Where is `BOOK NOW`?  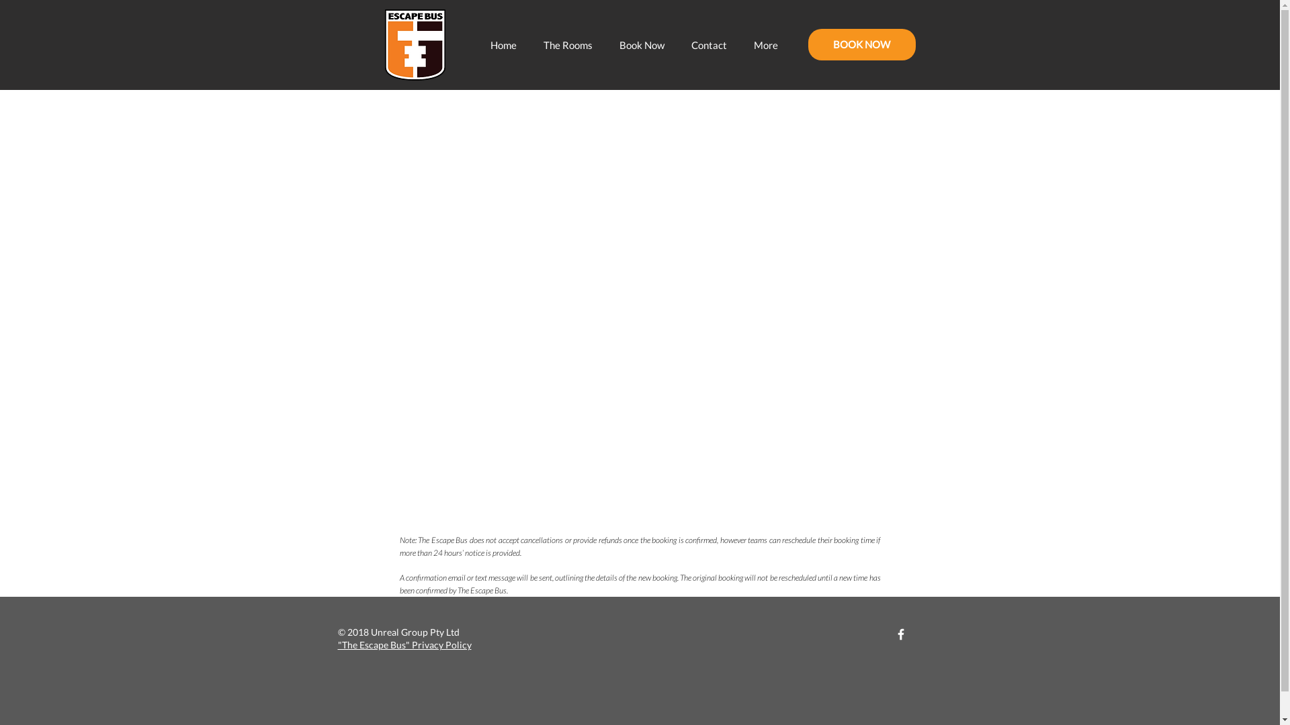
BOOK NOW is located at coordinates (861, 44).